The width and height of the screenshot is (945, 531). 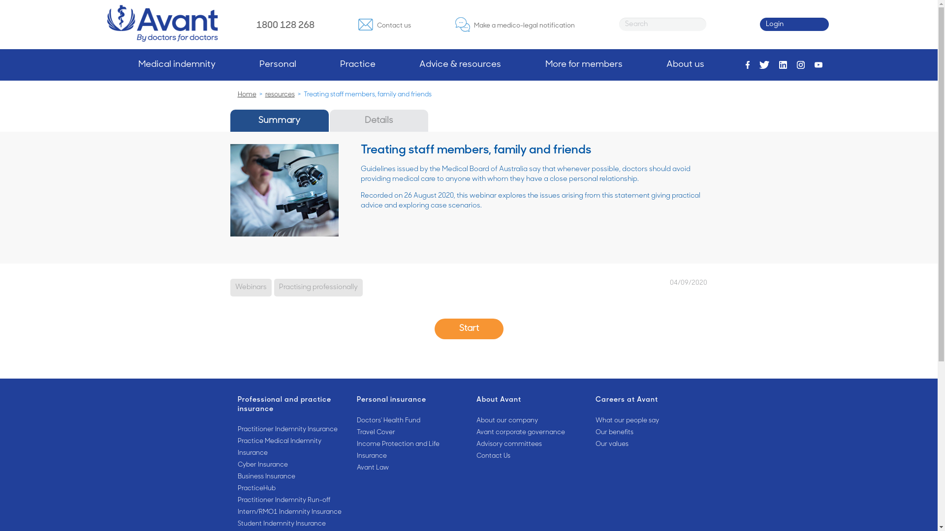 What do you see at coordinates (289, 430) in the screenshot?
I see `Practitioner Indemnity Insurance` at bounding box center [289, 430].